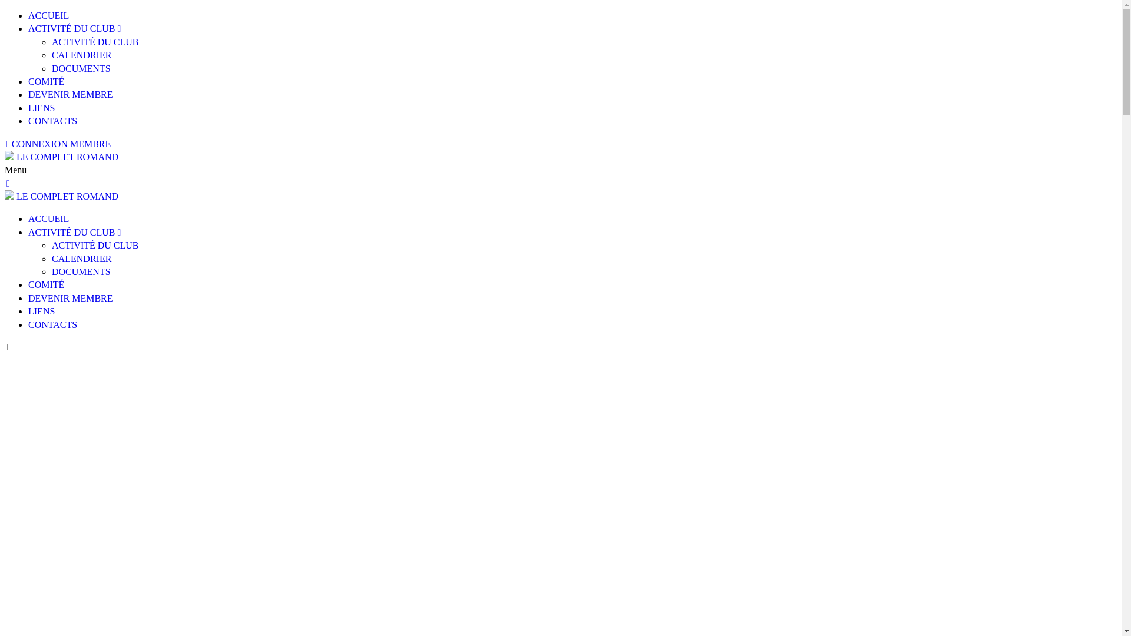  I want to click on DEVENIR MEMBRE, so click(71, 298).